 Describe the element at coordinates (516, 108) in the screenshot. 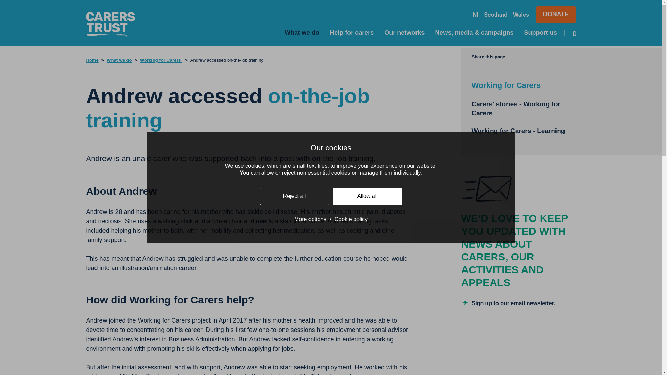

I see `Carers' stories - Working for Carers` at that location.